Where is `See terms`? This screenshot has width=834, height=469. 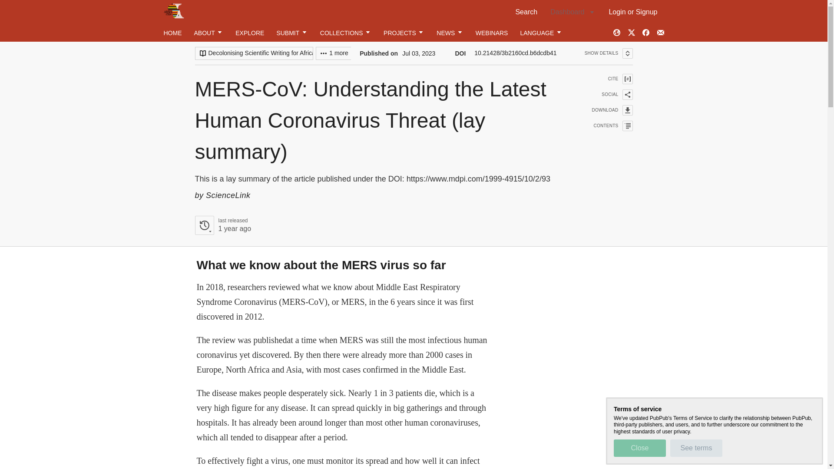
See terms is located at coordinates (696, 448).